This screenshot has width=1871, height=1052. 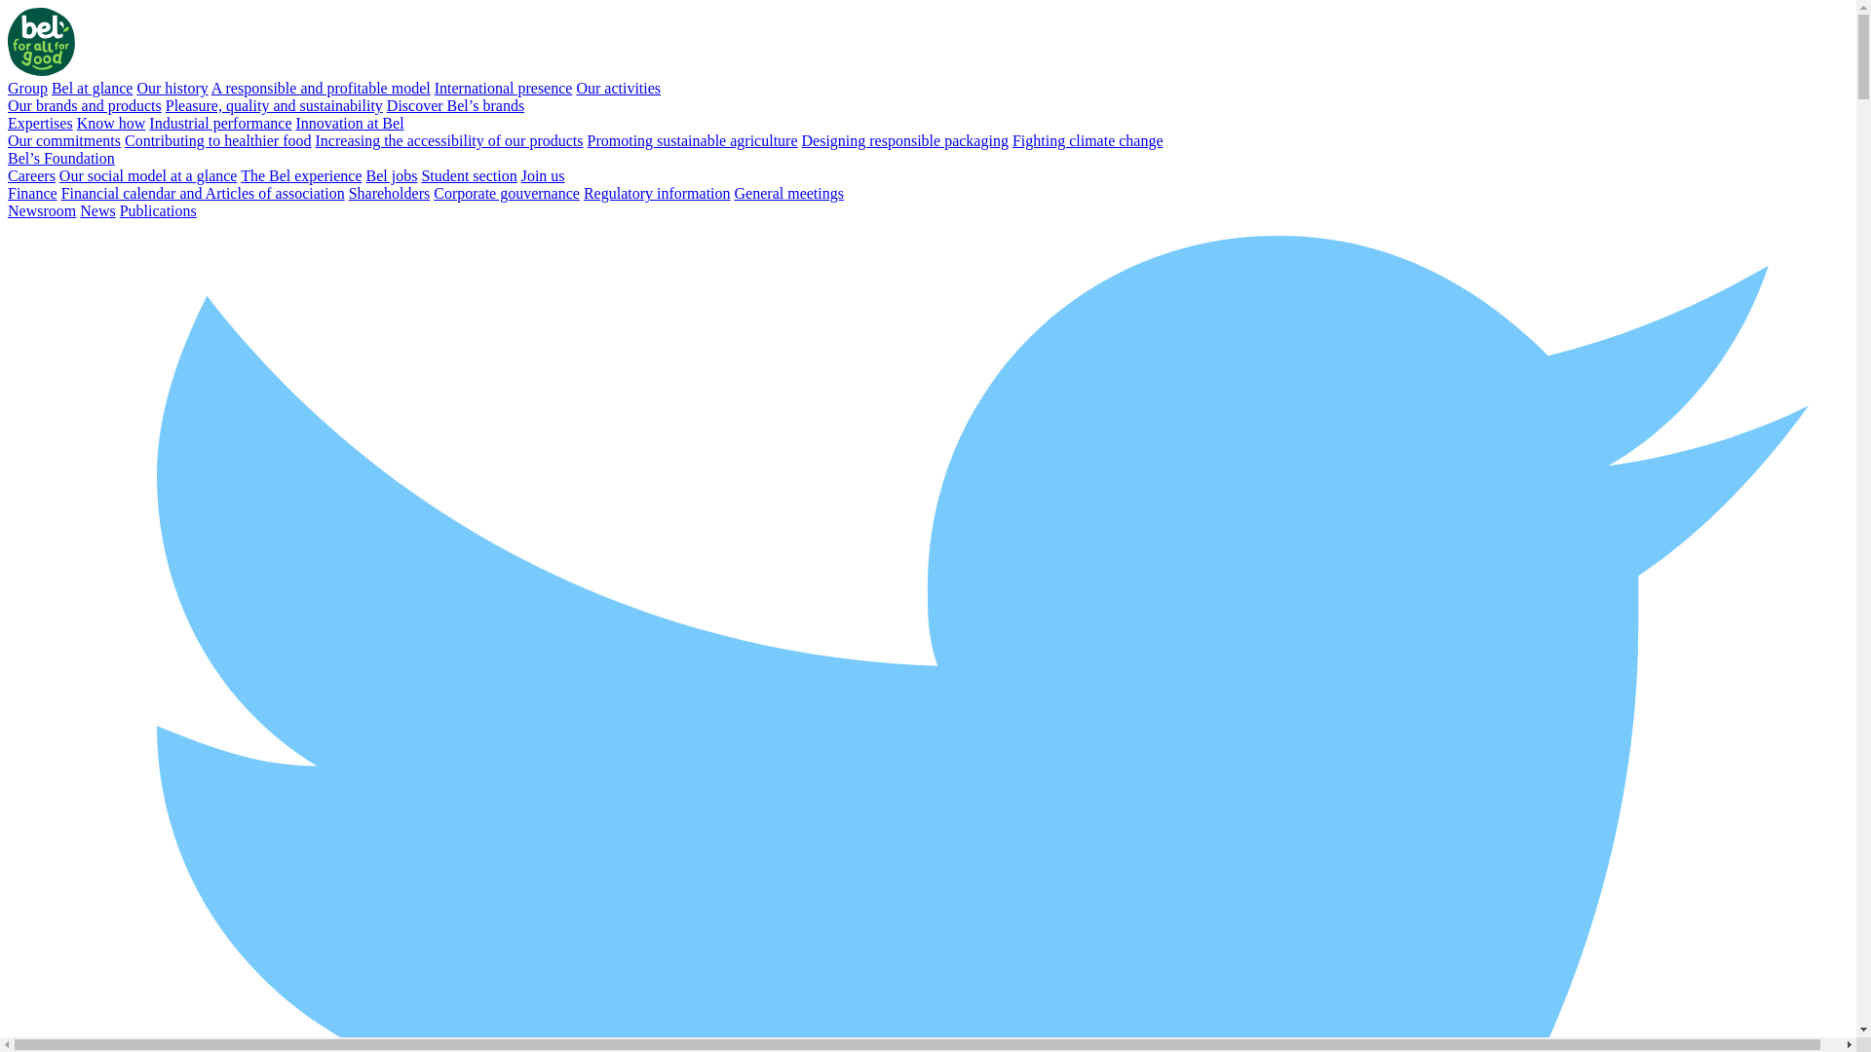 What do you see at coordinates (64, 140) in the screenshot?
I see `Our commitments` at bounding box center [64, 140].